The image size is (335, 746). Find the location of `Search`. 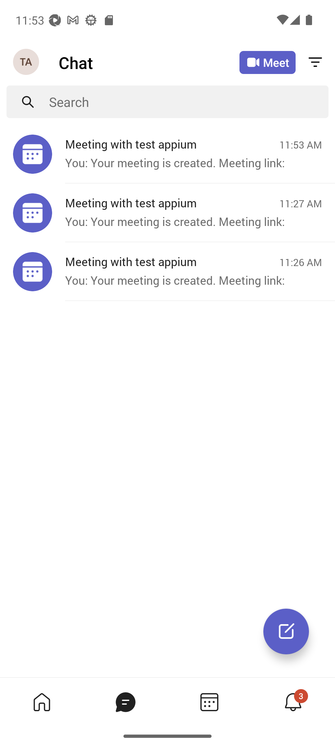

Search is located at coordinates (189, 102).